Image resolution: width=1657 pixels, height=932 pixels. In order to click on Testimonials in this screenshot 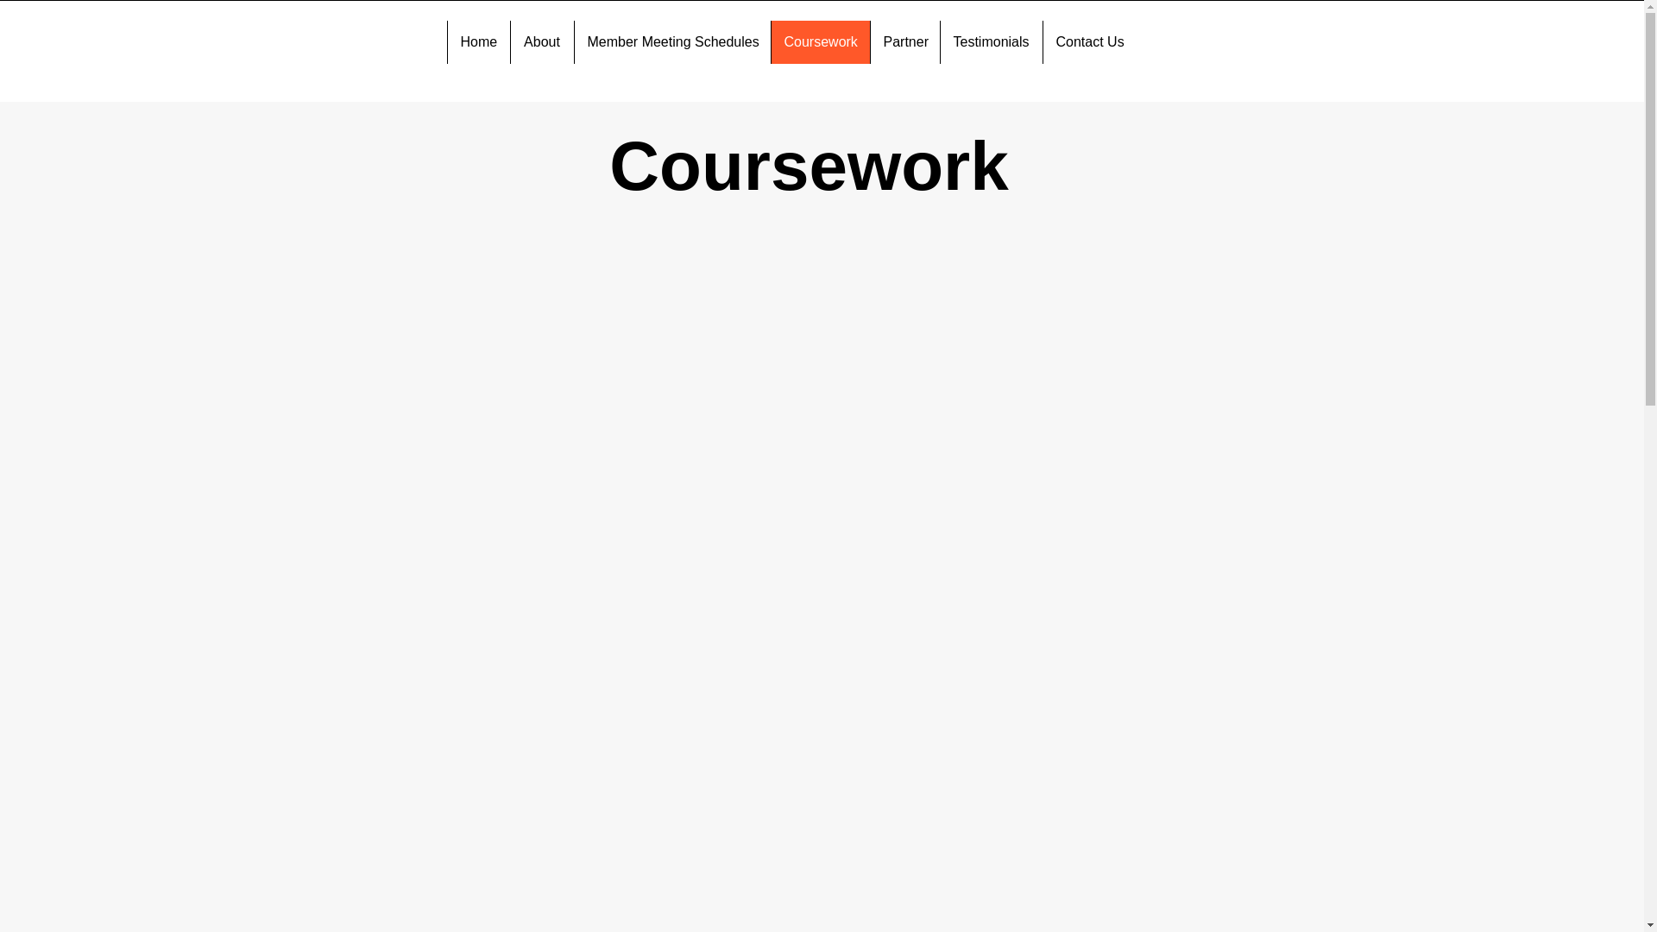, I will do `click(991, 41)`.